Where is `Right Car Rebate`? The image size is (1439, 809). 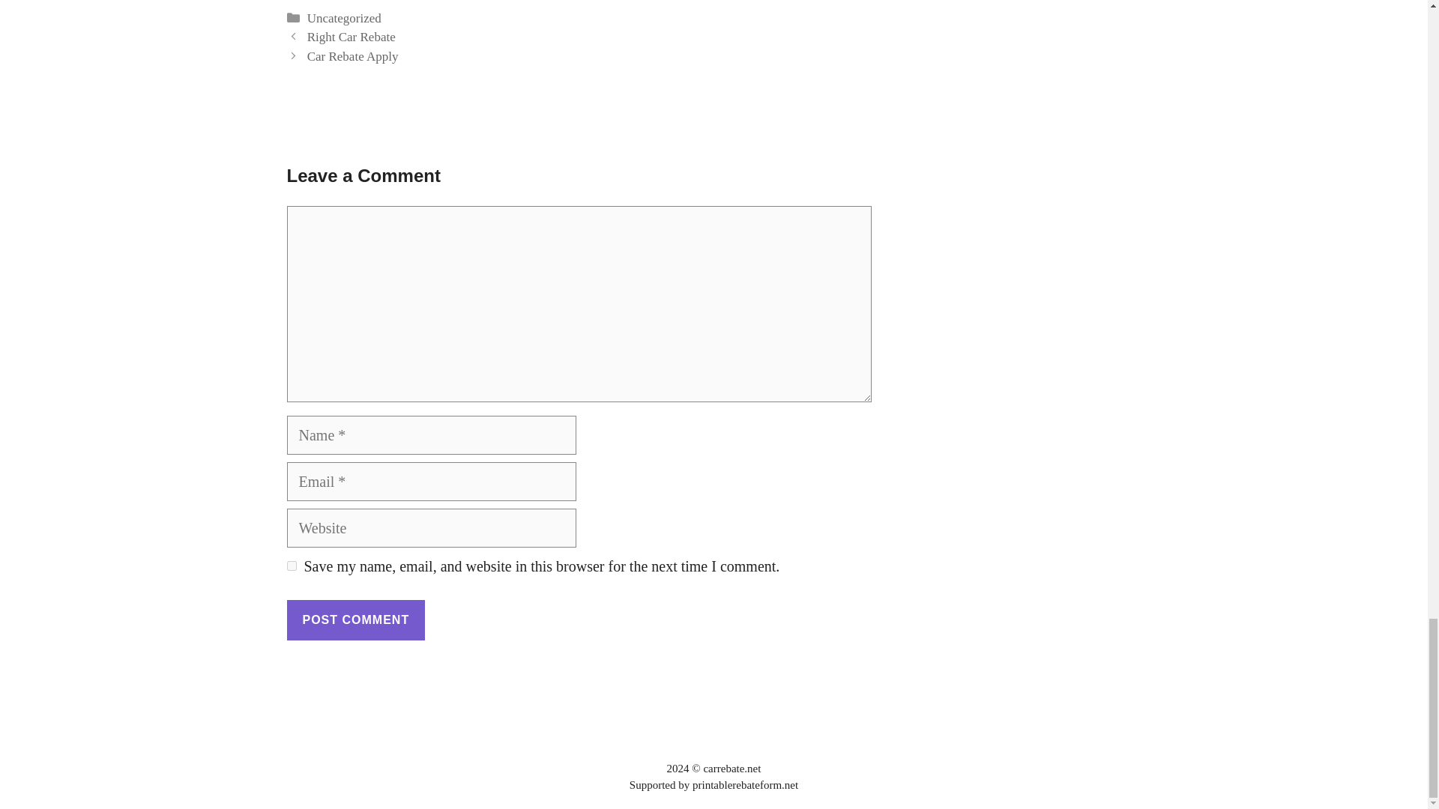
Right Car Rebate is located at coordinates (352, 37).